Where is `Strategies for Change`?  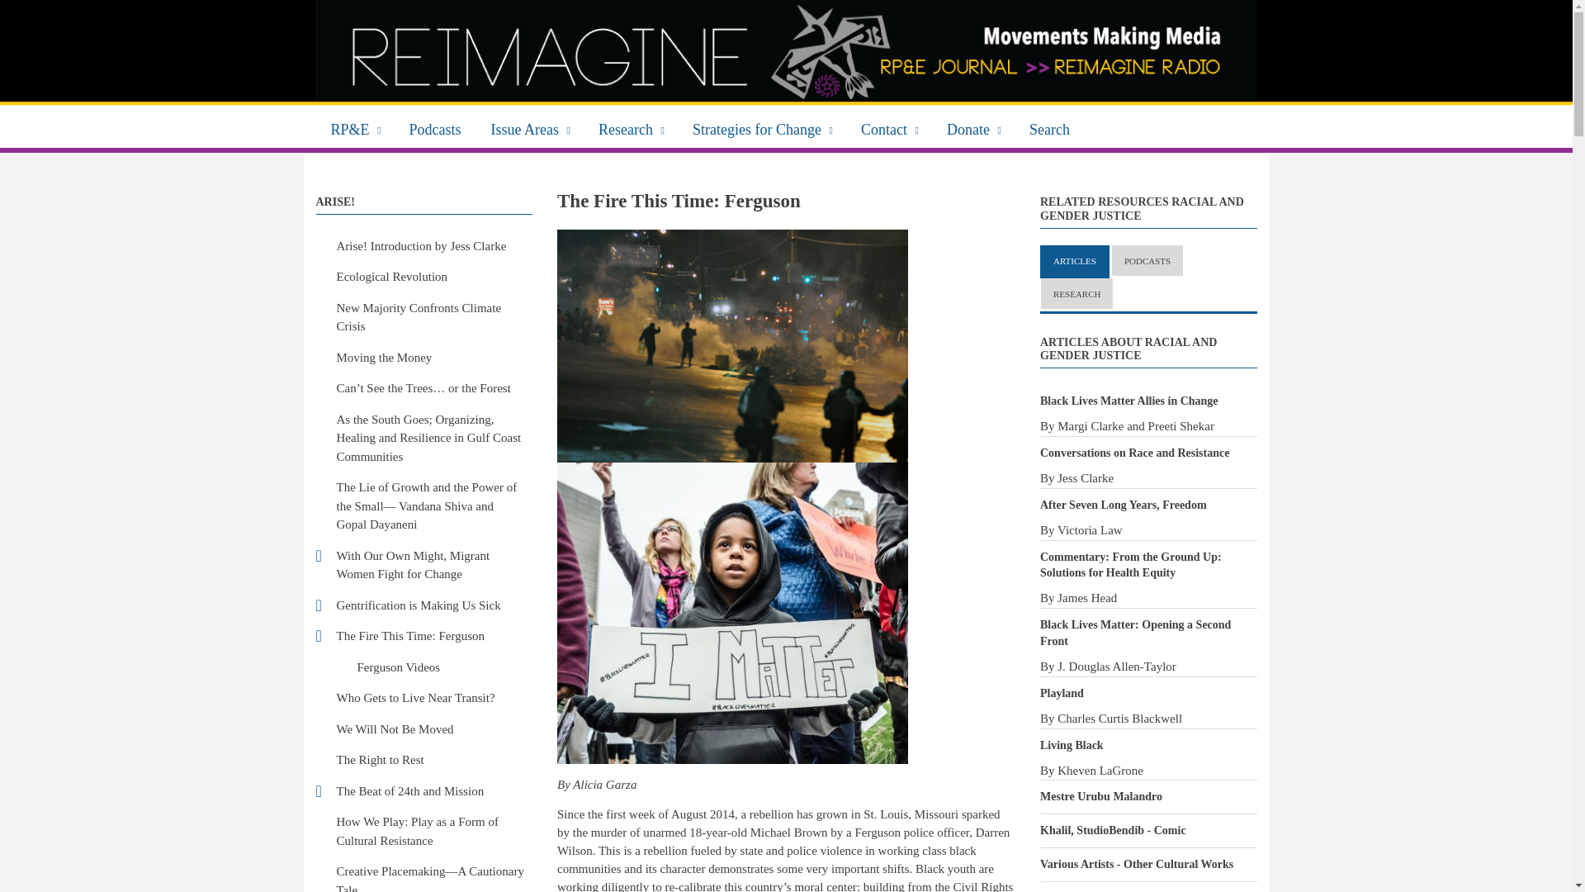 Strategies for Change is located at coordinates (762, 127).